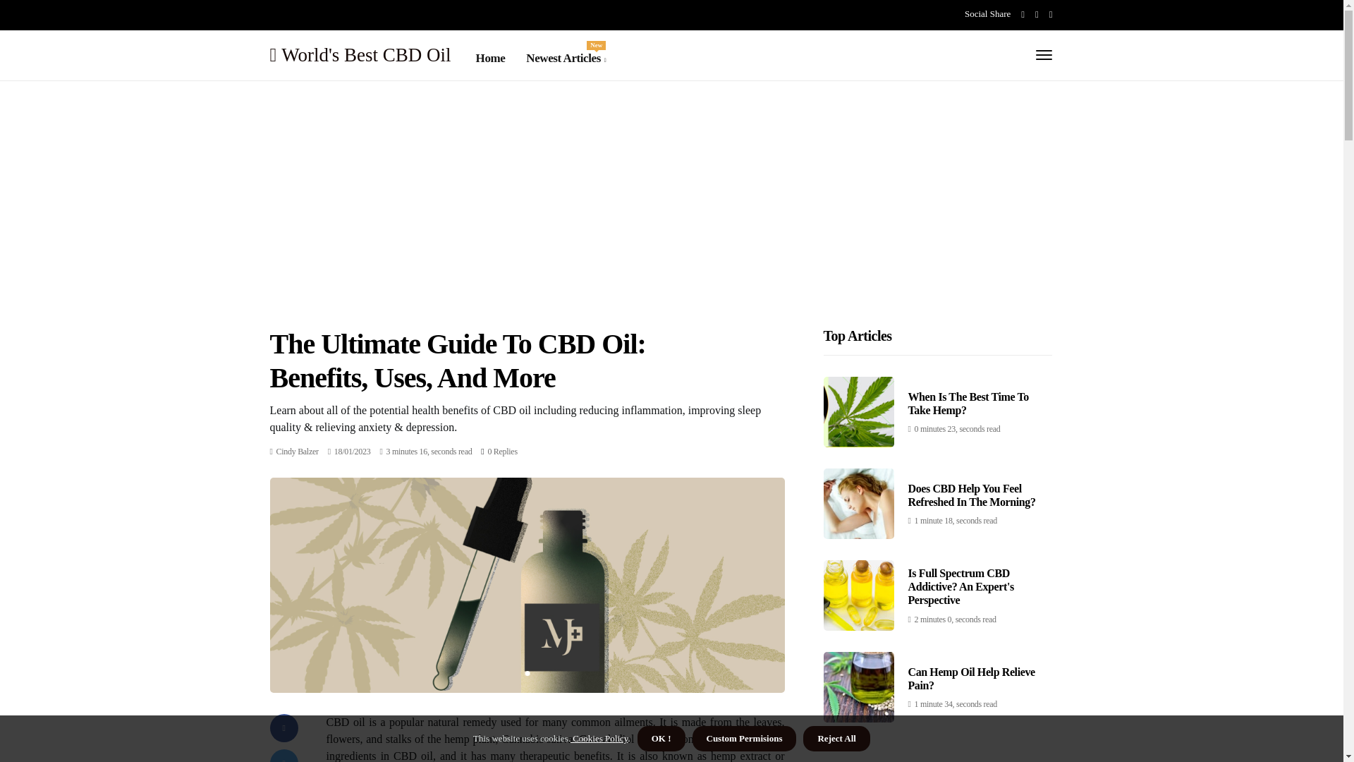 This screenshot has height=762, width=1354. I want to click on Cindy Balzer, so click(297, 451).